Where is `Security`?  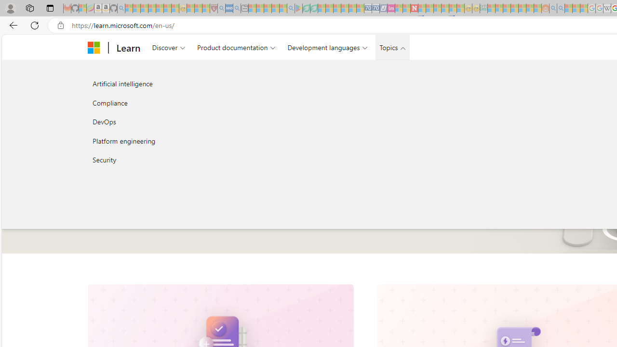
Security is located at coordinates (190, 160).